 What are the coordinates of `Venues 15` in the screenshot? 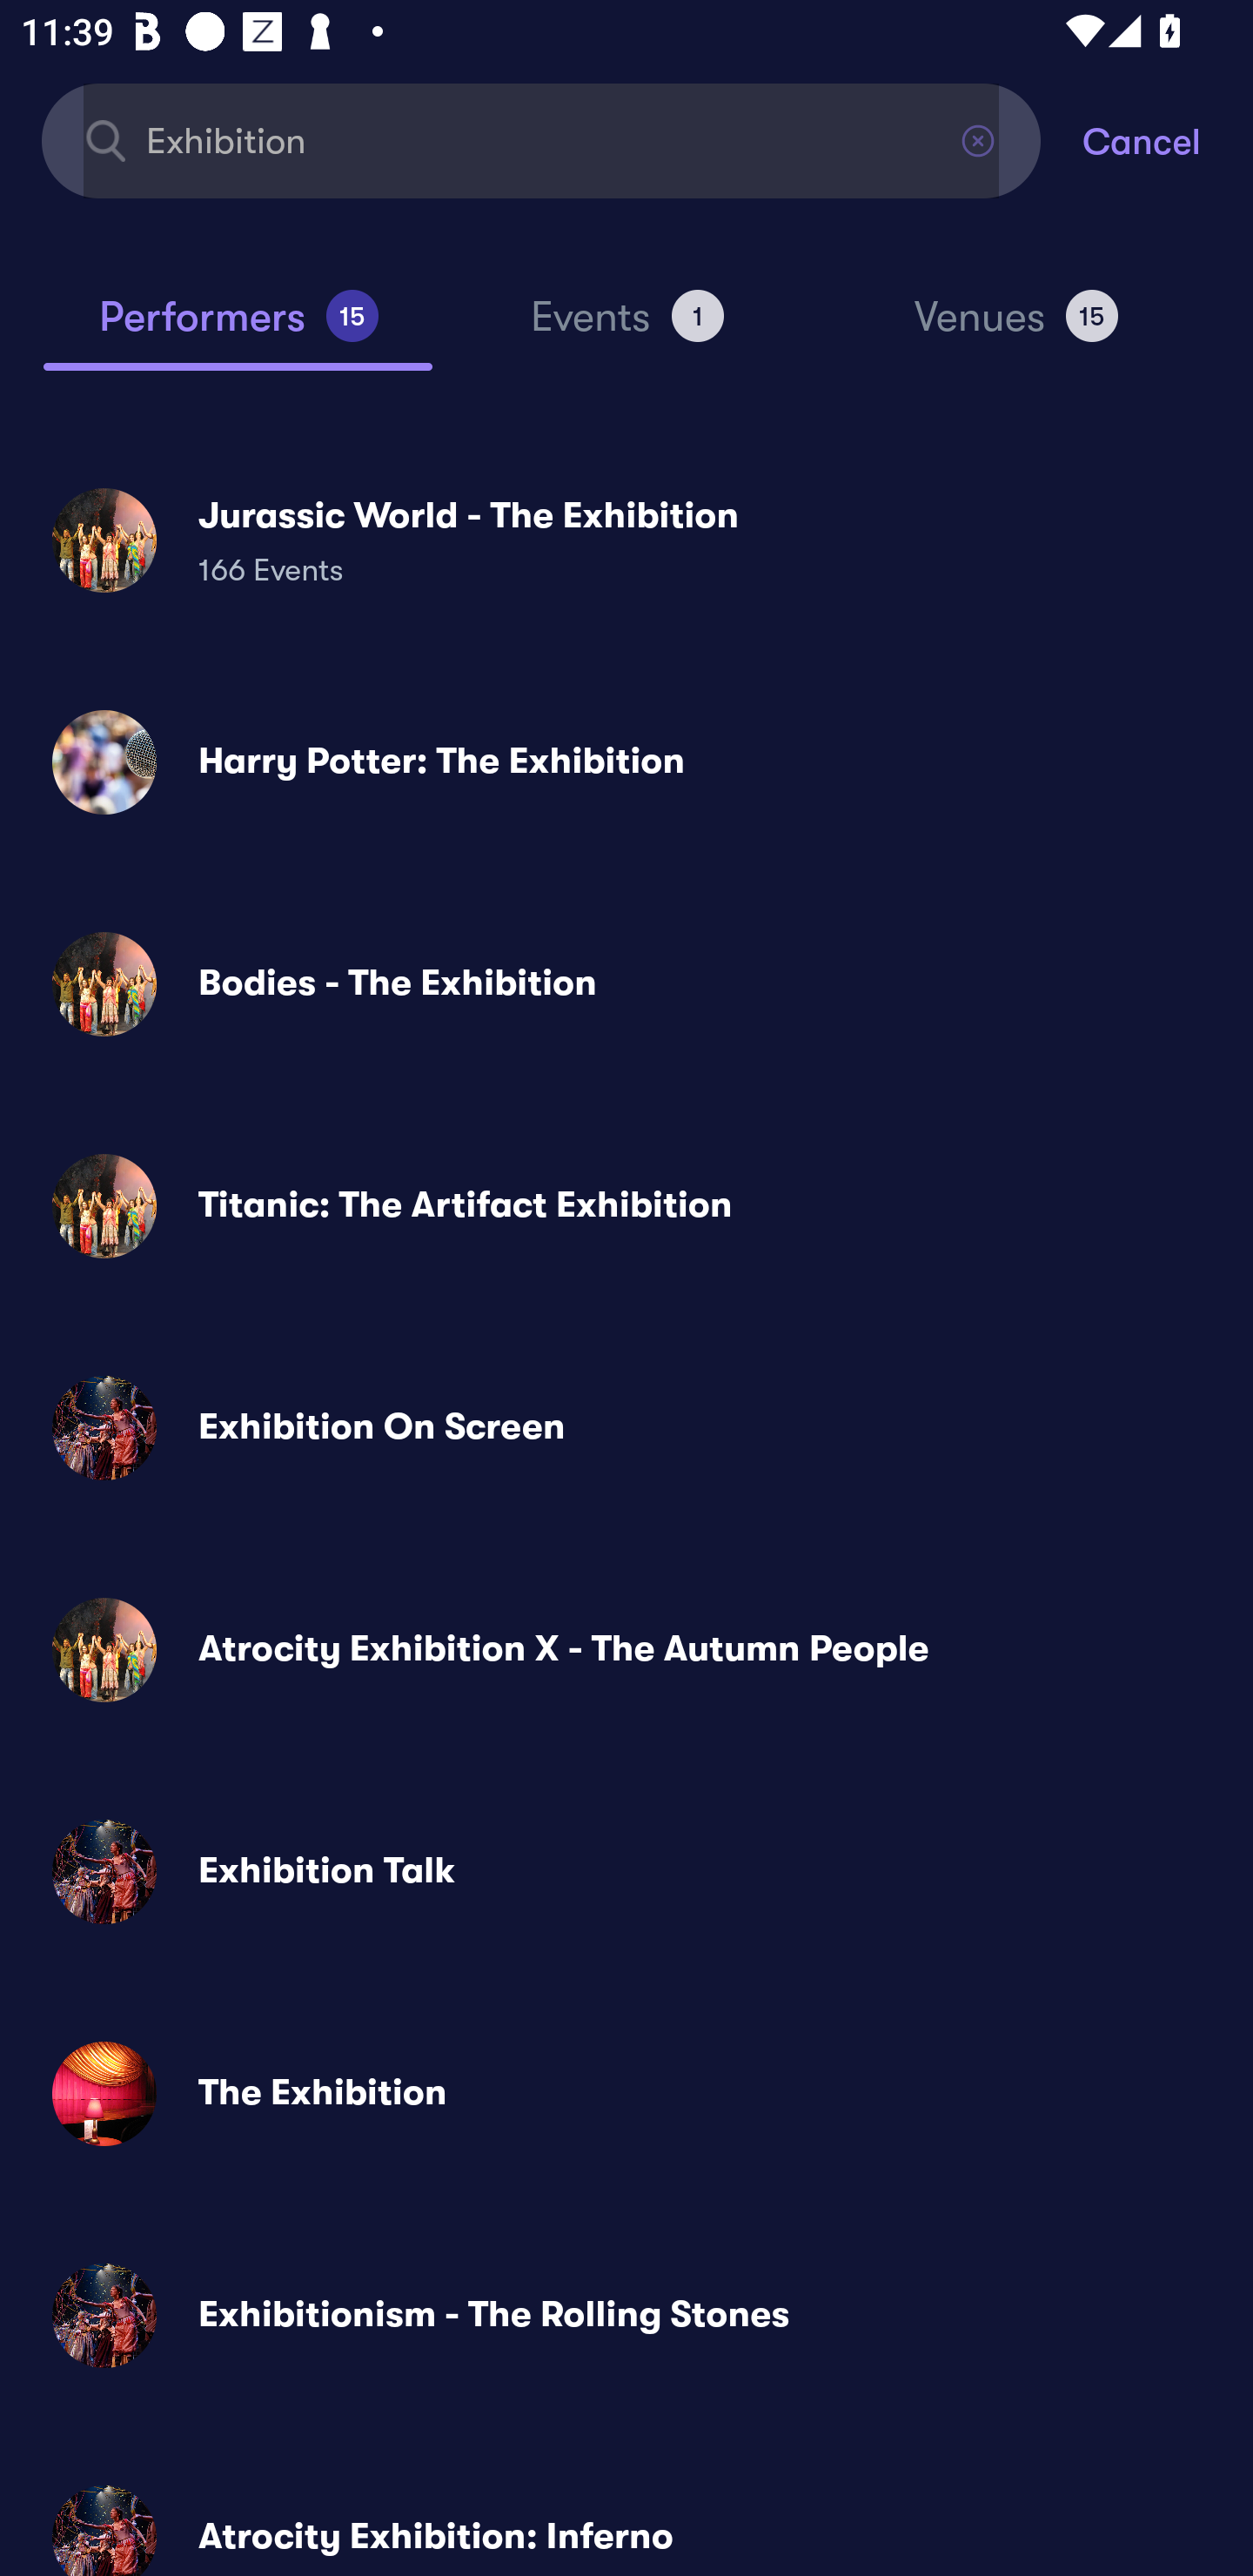 It's located at (1016, 329).